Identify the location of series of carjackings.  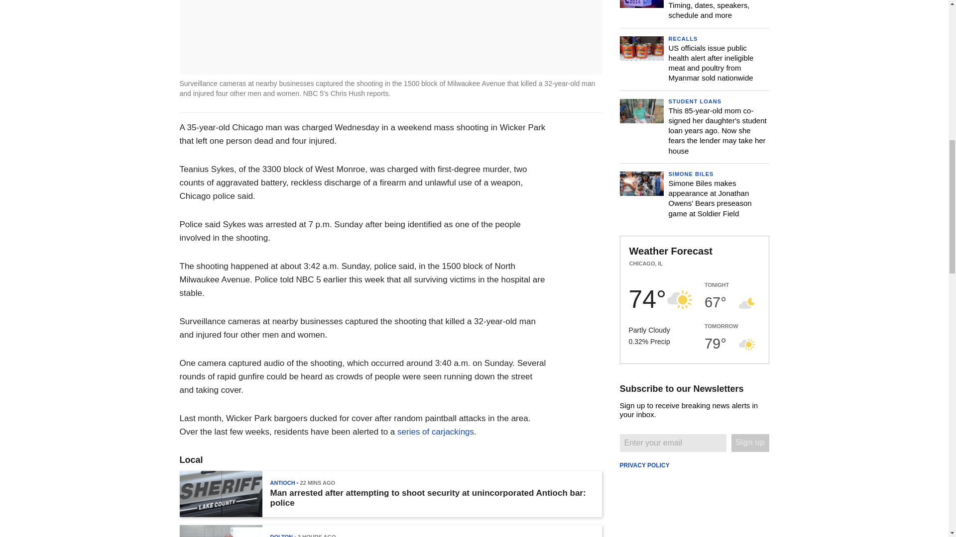
(436, 432).